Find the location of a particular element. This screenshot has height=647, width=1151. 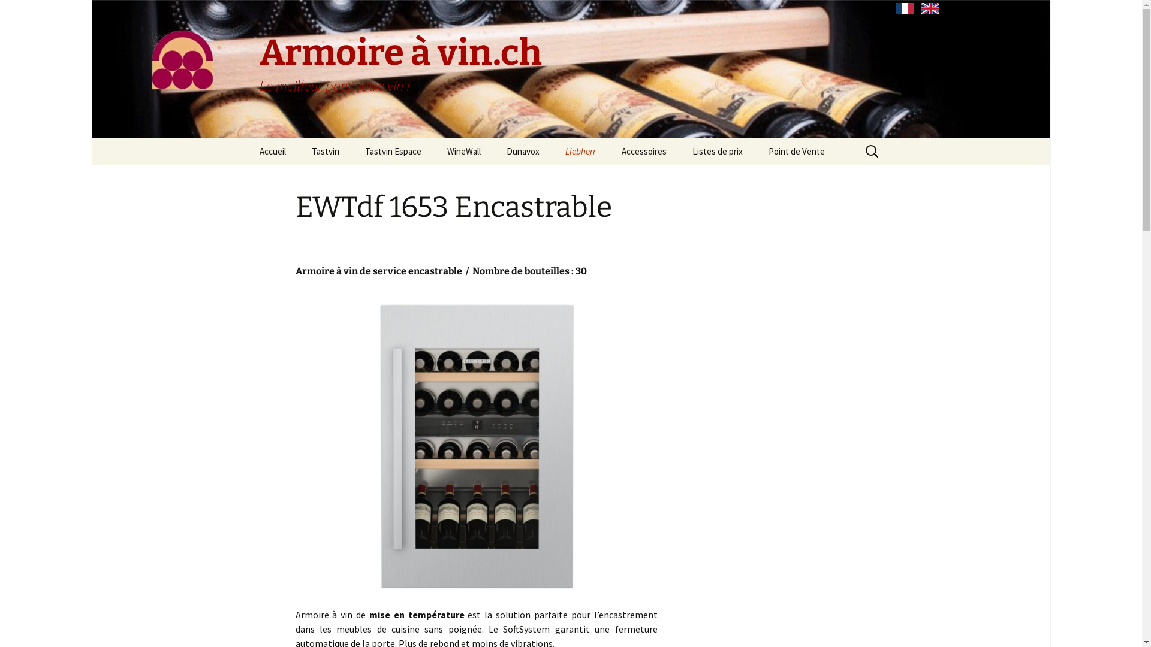

WineWall is located at coordinates (464, 151).